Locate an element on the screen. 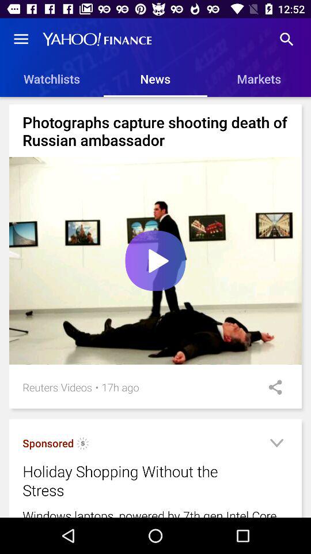 The width and height of the screenshot is (311, 554). tap the icon below the holiday shopping without is located at coordinates (155, 512).